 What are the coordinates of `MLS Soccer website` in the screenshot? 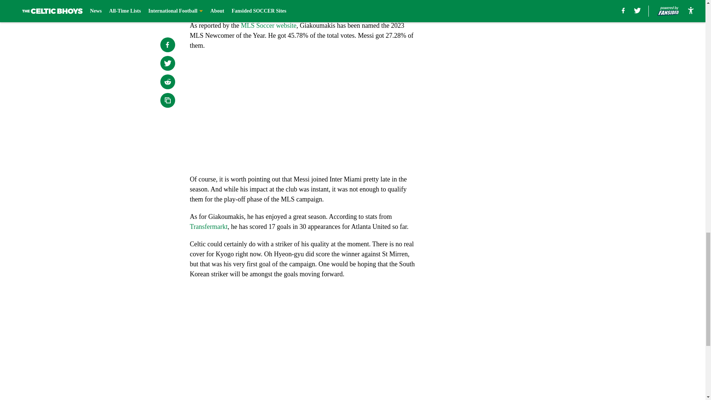 It's located at (268, 25).